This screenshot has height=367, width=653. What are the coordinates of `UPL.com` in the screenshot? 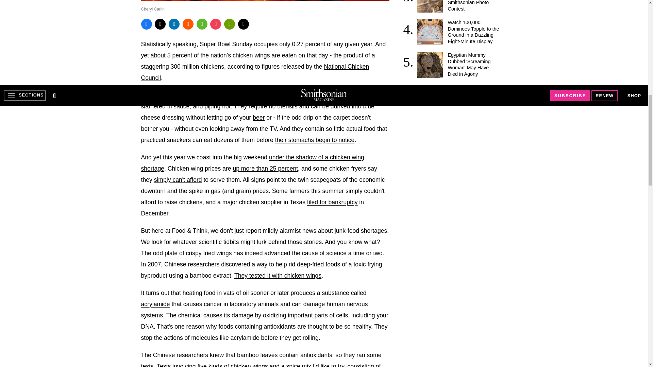 It's located at (178, 179).